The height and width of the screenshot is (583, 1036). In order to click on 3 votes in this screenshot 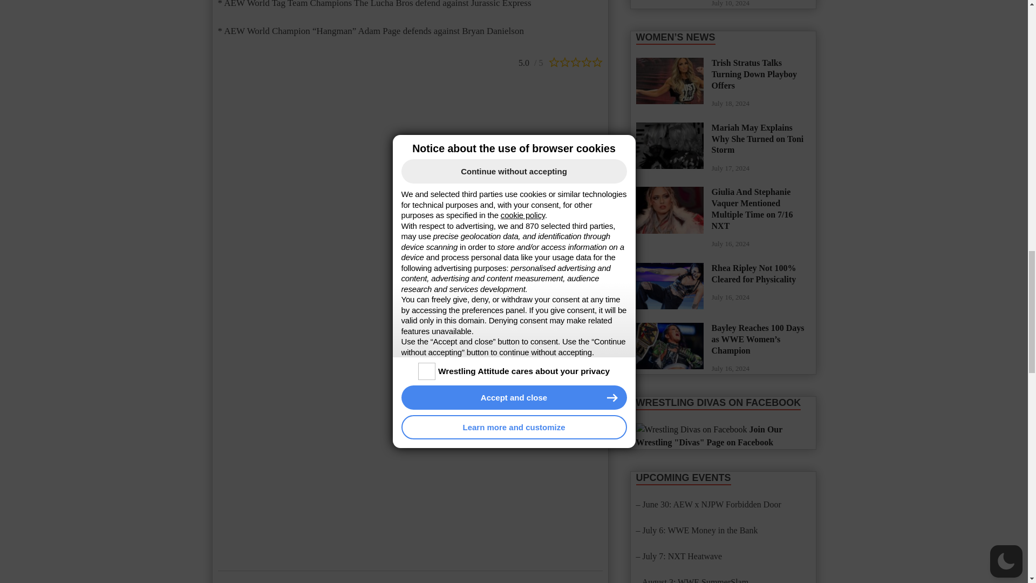, I will do `click(532, 61)`.